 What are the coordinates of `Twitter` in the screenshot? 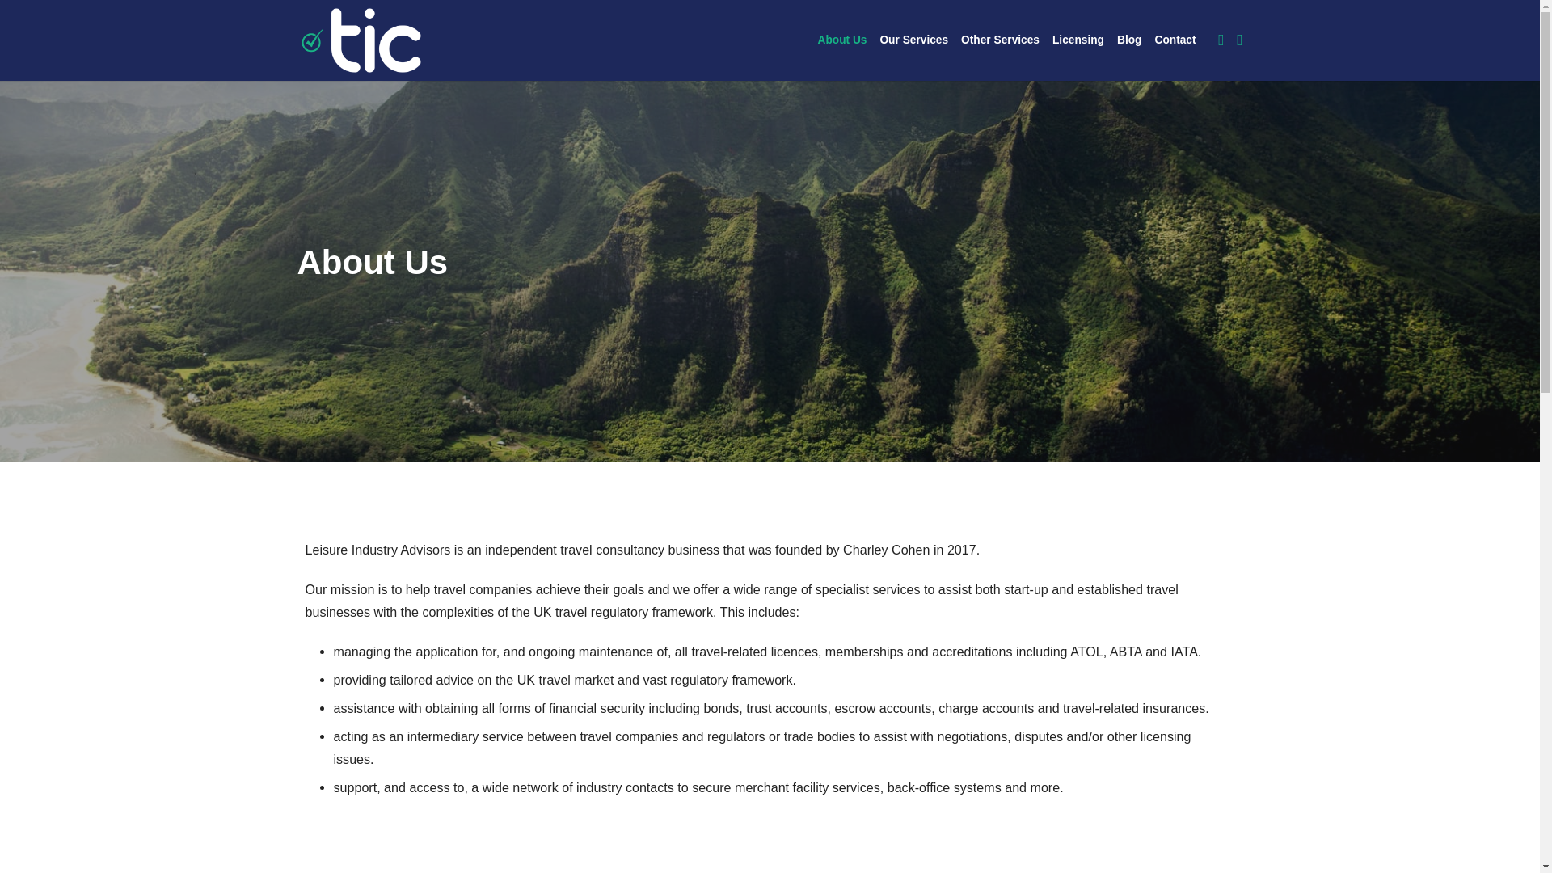 It's located at (1221, 40).